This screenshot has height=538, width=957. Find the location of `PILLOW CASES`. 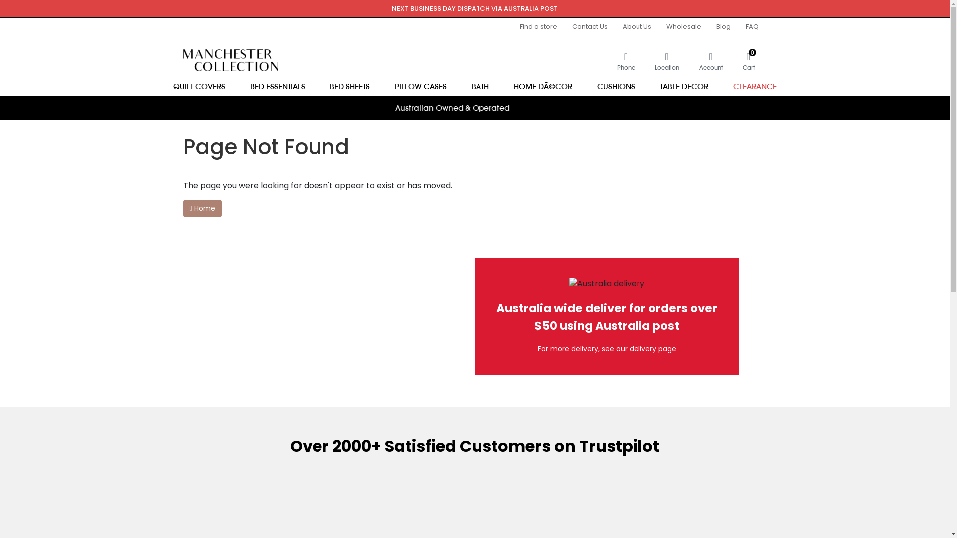

PILLOW CASES is located at coordinates (420, 86).